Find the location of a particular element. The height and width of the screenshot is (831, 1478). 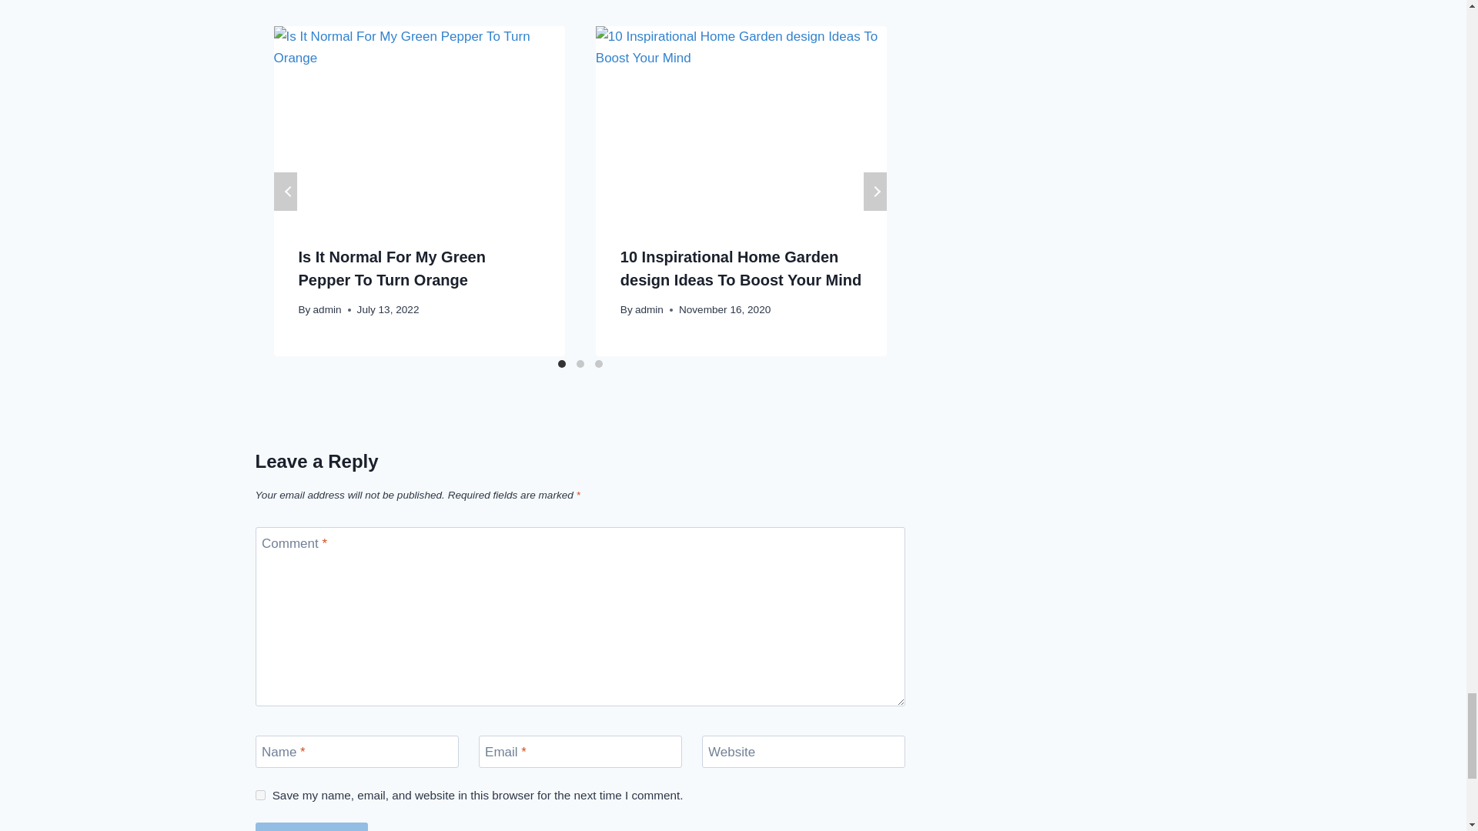

admin is located at coordinates (327, 309).